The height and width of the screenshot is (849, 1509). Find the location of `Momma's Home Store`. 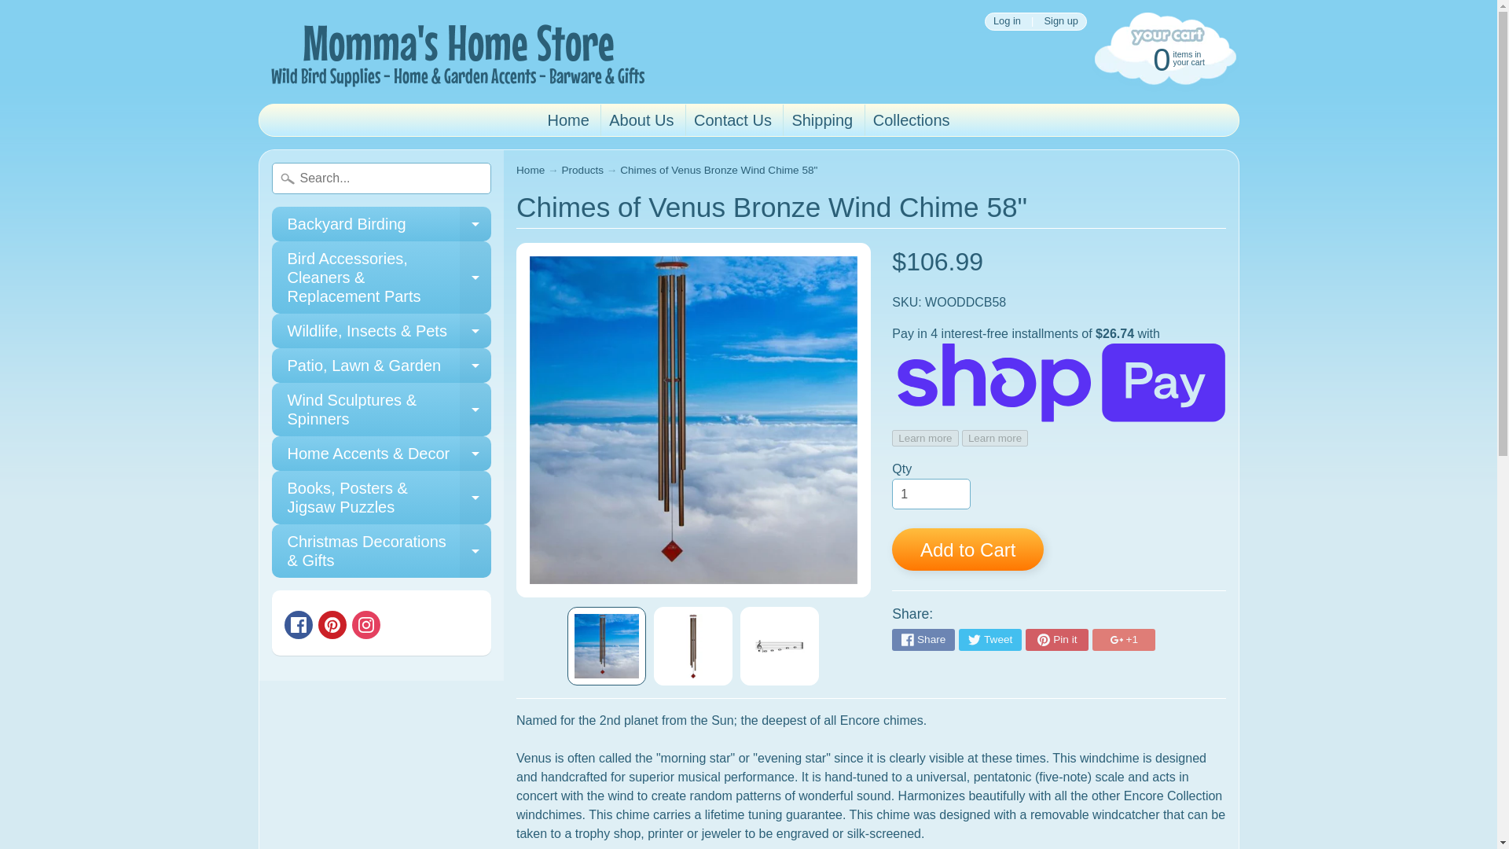

Momma's Home Store is located at coordinates (454, 52).